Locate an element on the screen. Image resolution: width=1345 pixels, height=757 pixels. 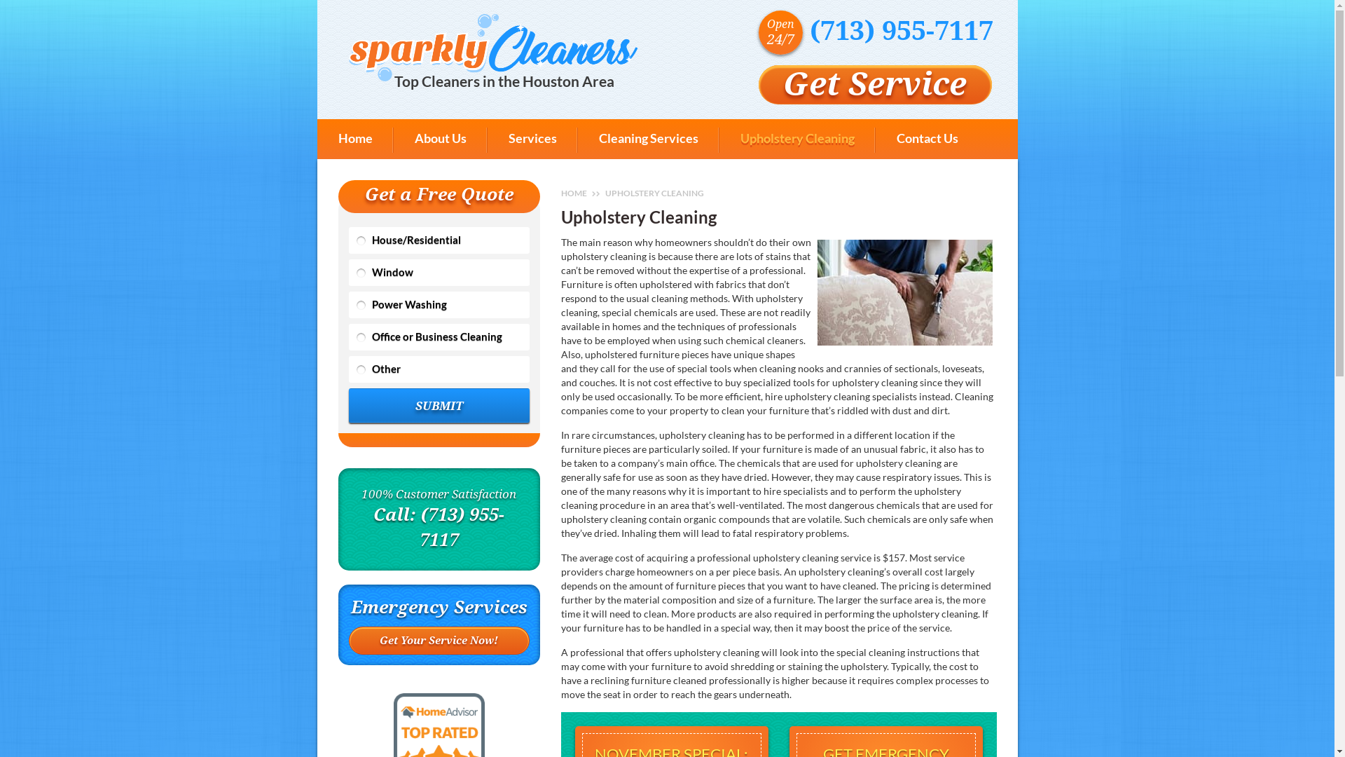
Upholstery Cleaning is located at coordinates (797, 139).